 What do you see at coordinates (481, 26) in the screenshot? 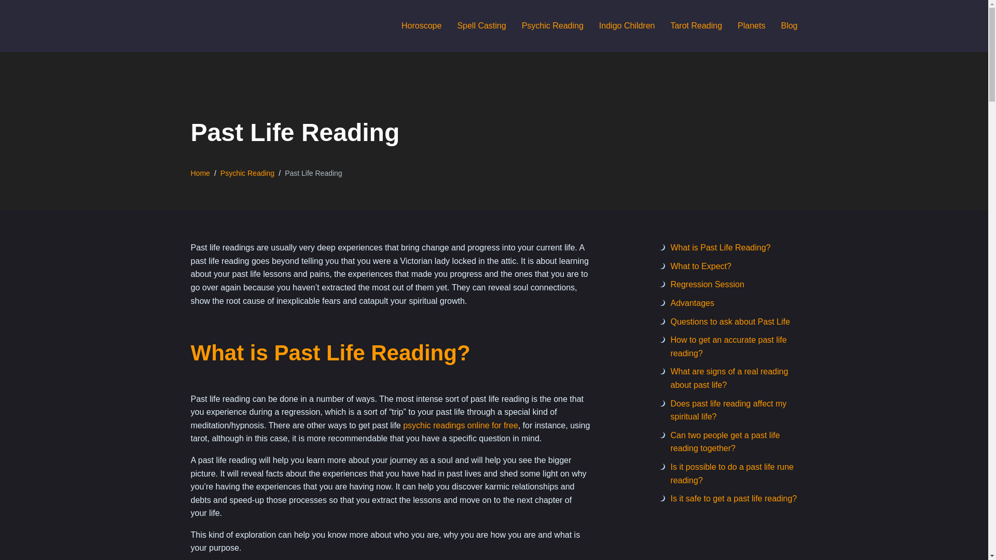
I see `Spell Casting` at bounding box center [481, 26].